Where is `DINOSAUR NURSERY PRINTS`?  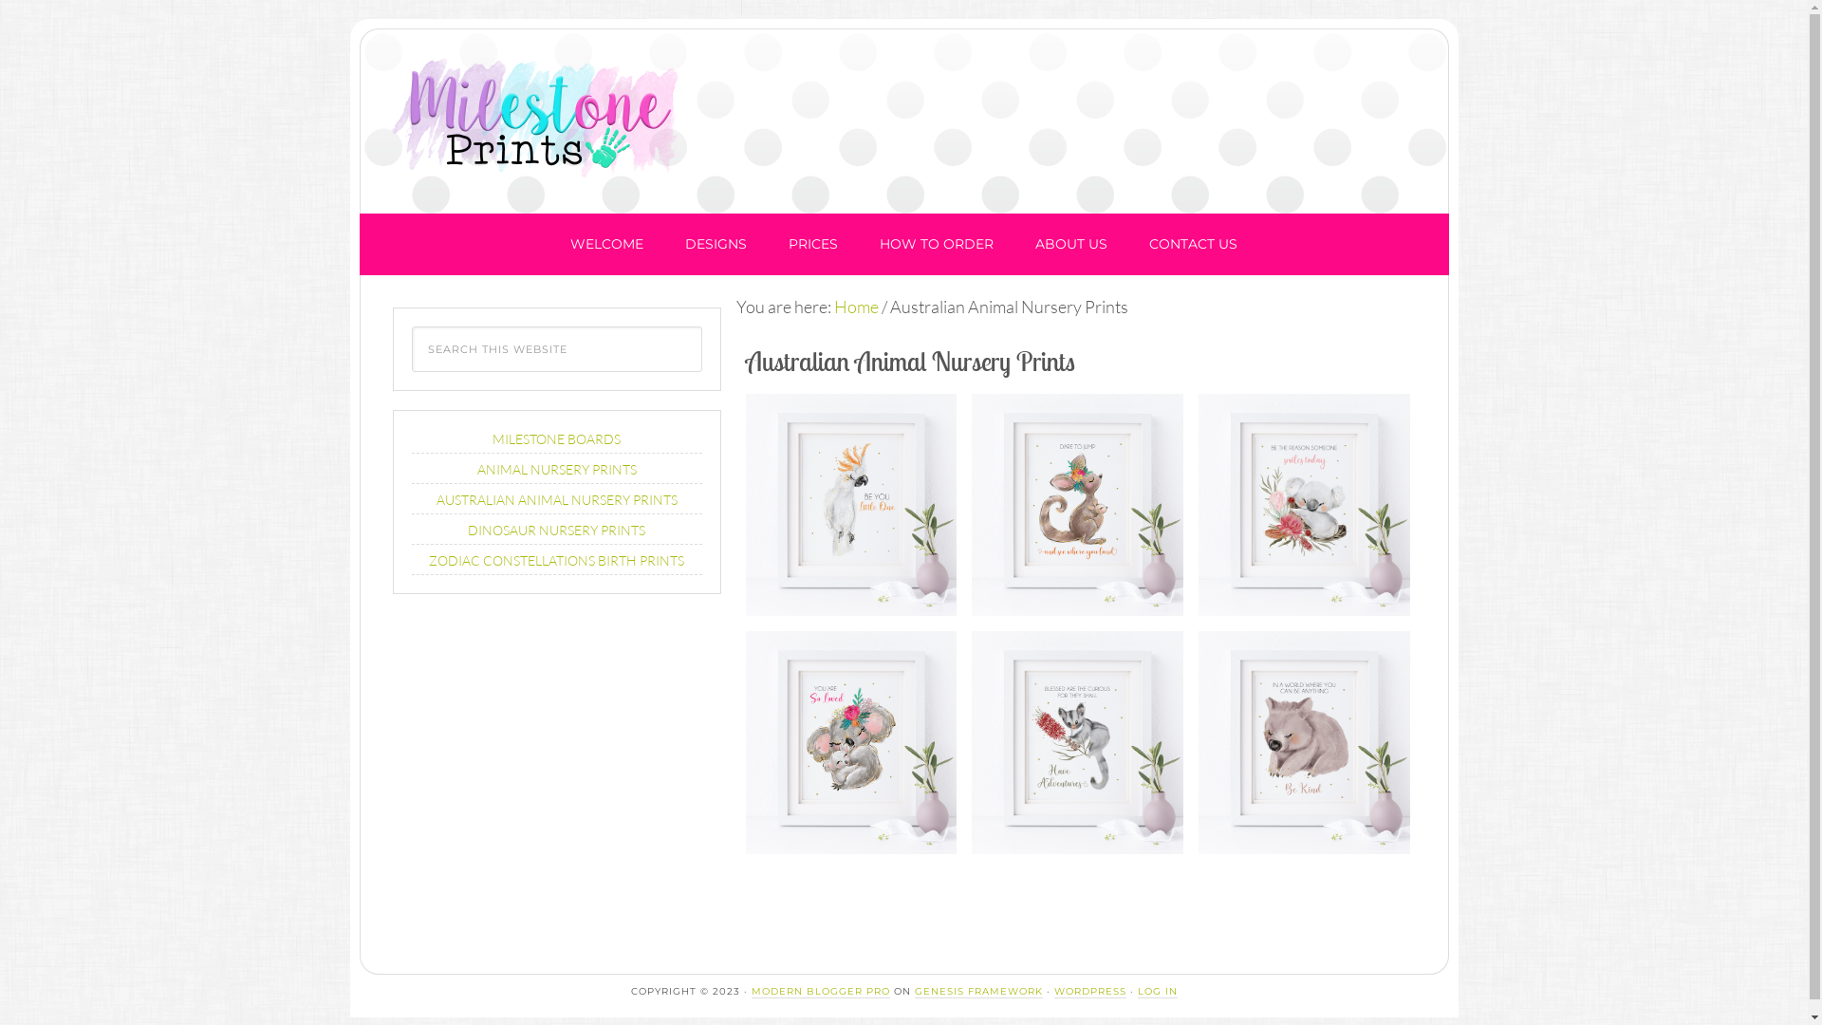
DINOSAUR NURSERY PRINTS is located at coordinates (556, 530).